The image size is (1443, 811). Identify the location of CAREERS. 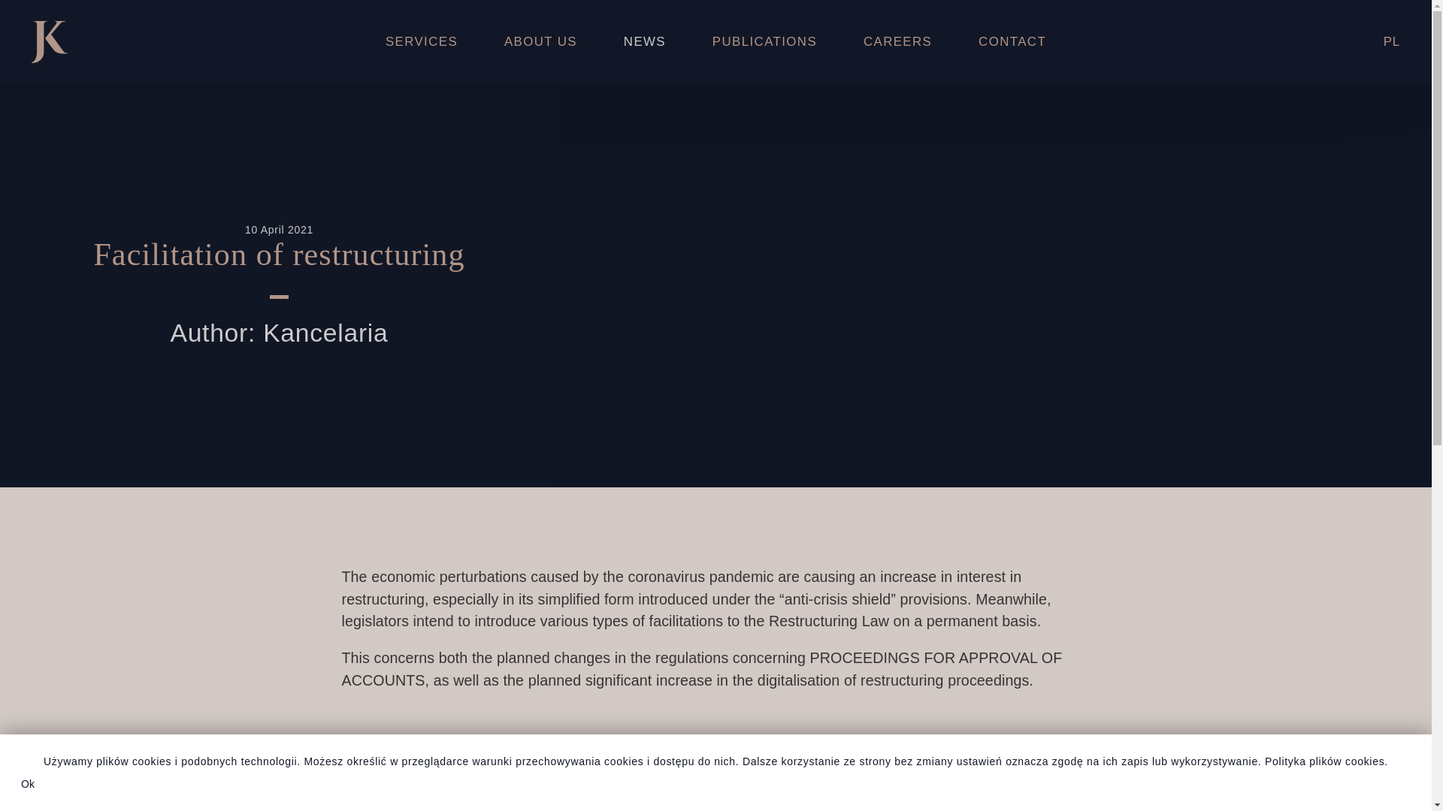
(897, 42).